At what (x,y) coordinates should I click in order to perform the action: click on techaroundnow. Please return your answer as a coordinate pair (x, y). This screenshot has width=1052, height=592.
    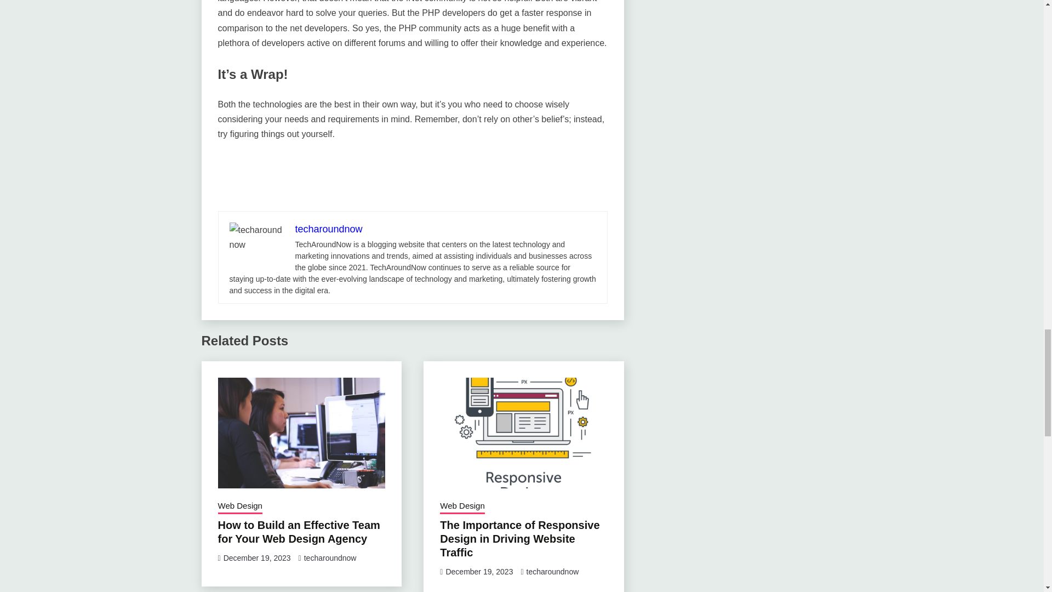
    Looking at the image, I should click on (328, 229).